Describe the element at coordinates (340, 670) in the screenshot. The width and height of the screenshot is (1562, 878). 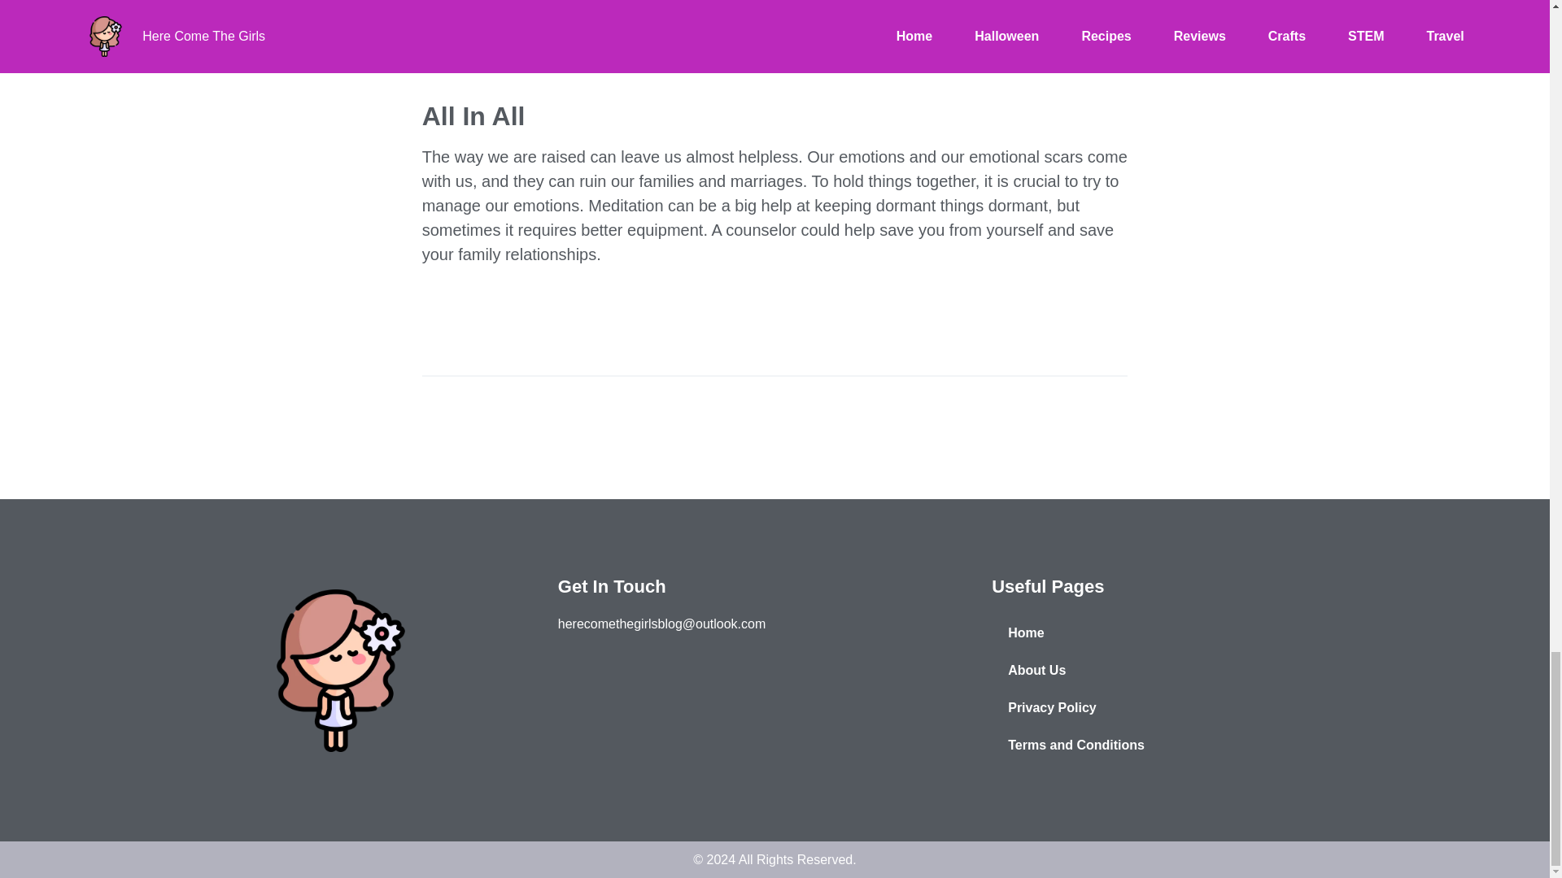
I see `Here Come The Girls Blog Logo png` at that location.